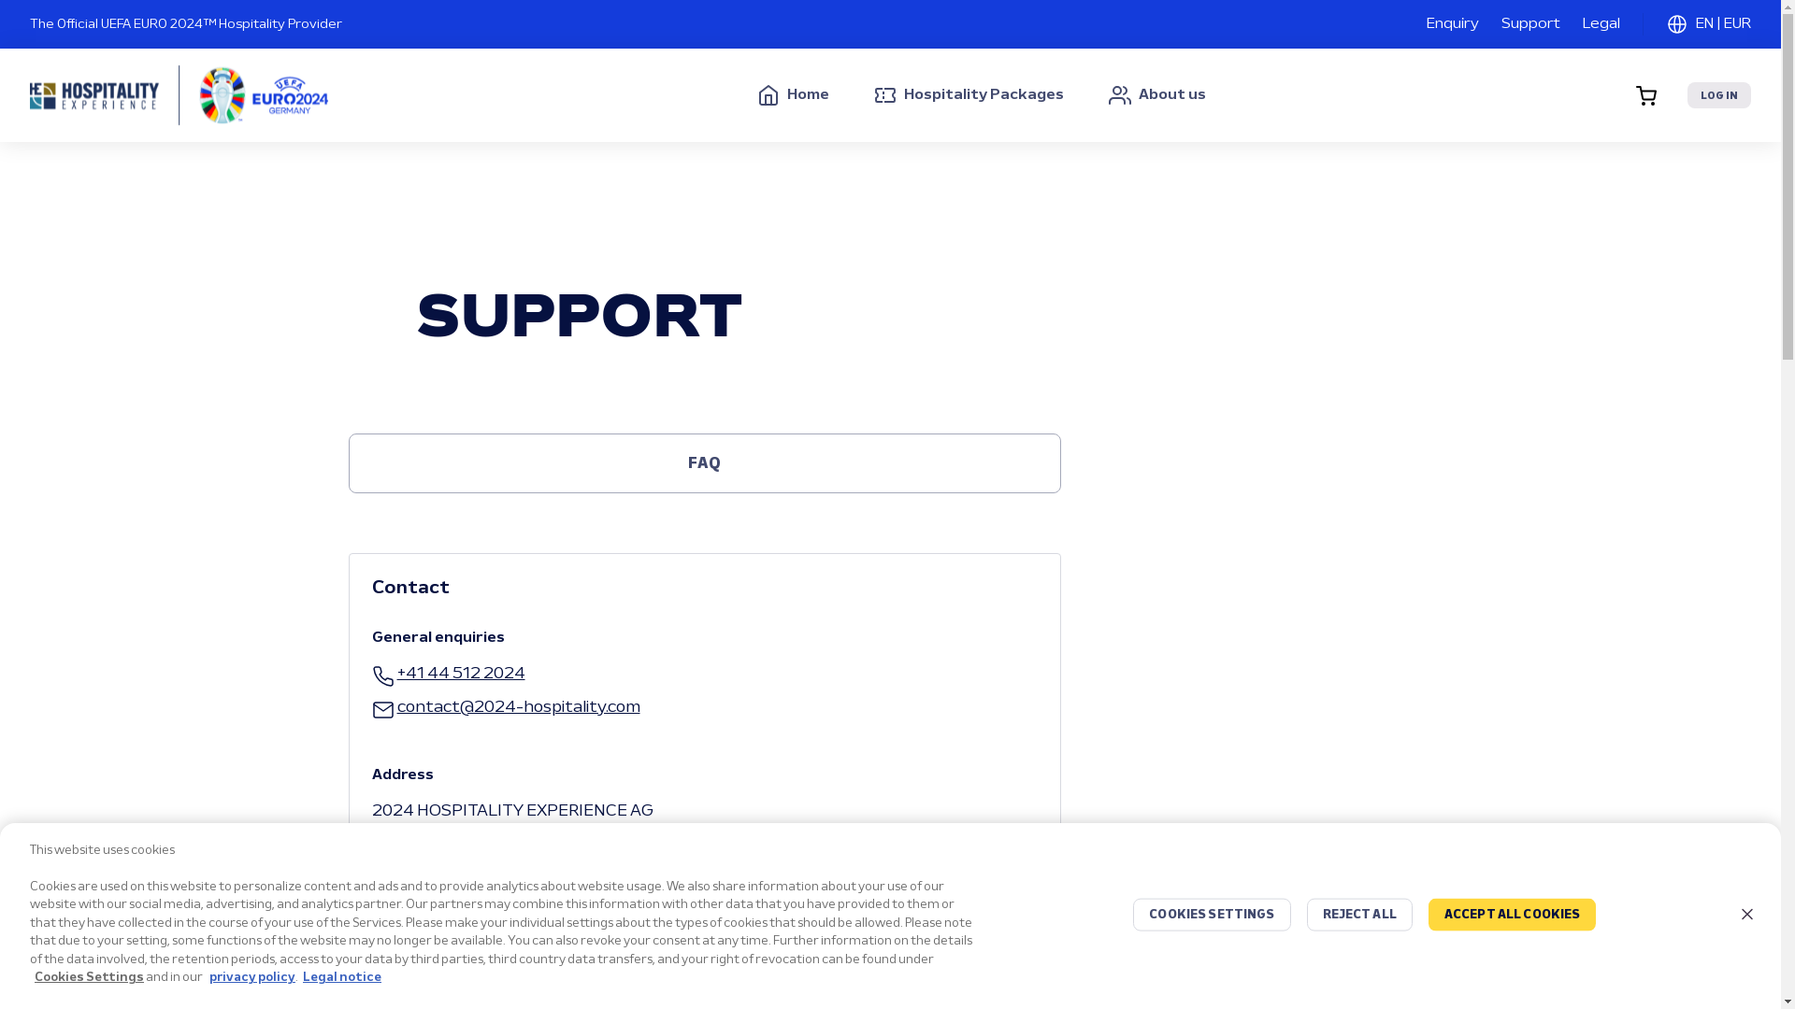 The width and height of the screenshot is (1795, 1009). What do you see at coordinates (1513, 916) in the screenshot?
I see `ACCEPT ALL COOKIES` at bounding box center [1513, 916].